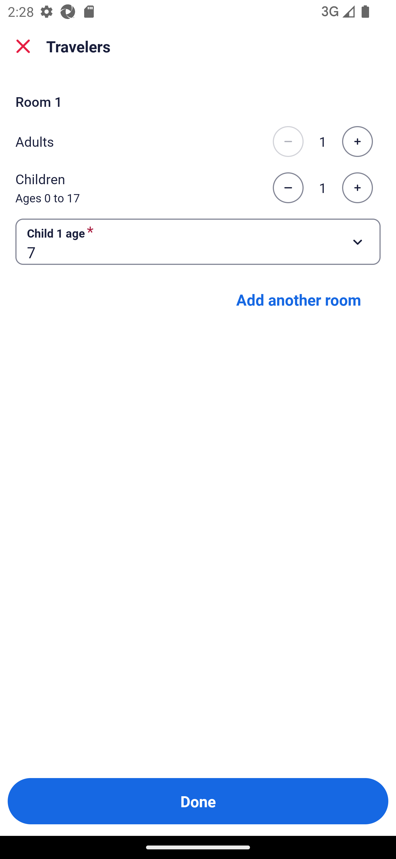  What do you see at coordinates (299, 300) in the screenshot?
I see `Add another room` at bounding box center [299, 300].